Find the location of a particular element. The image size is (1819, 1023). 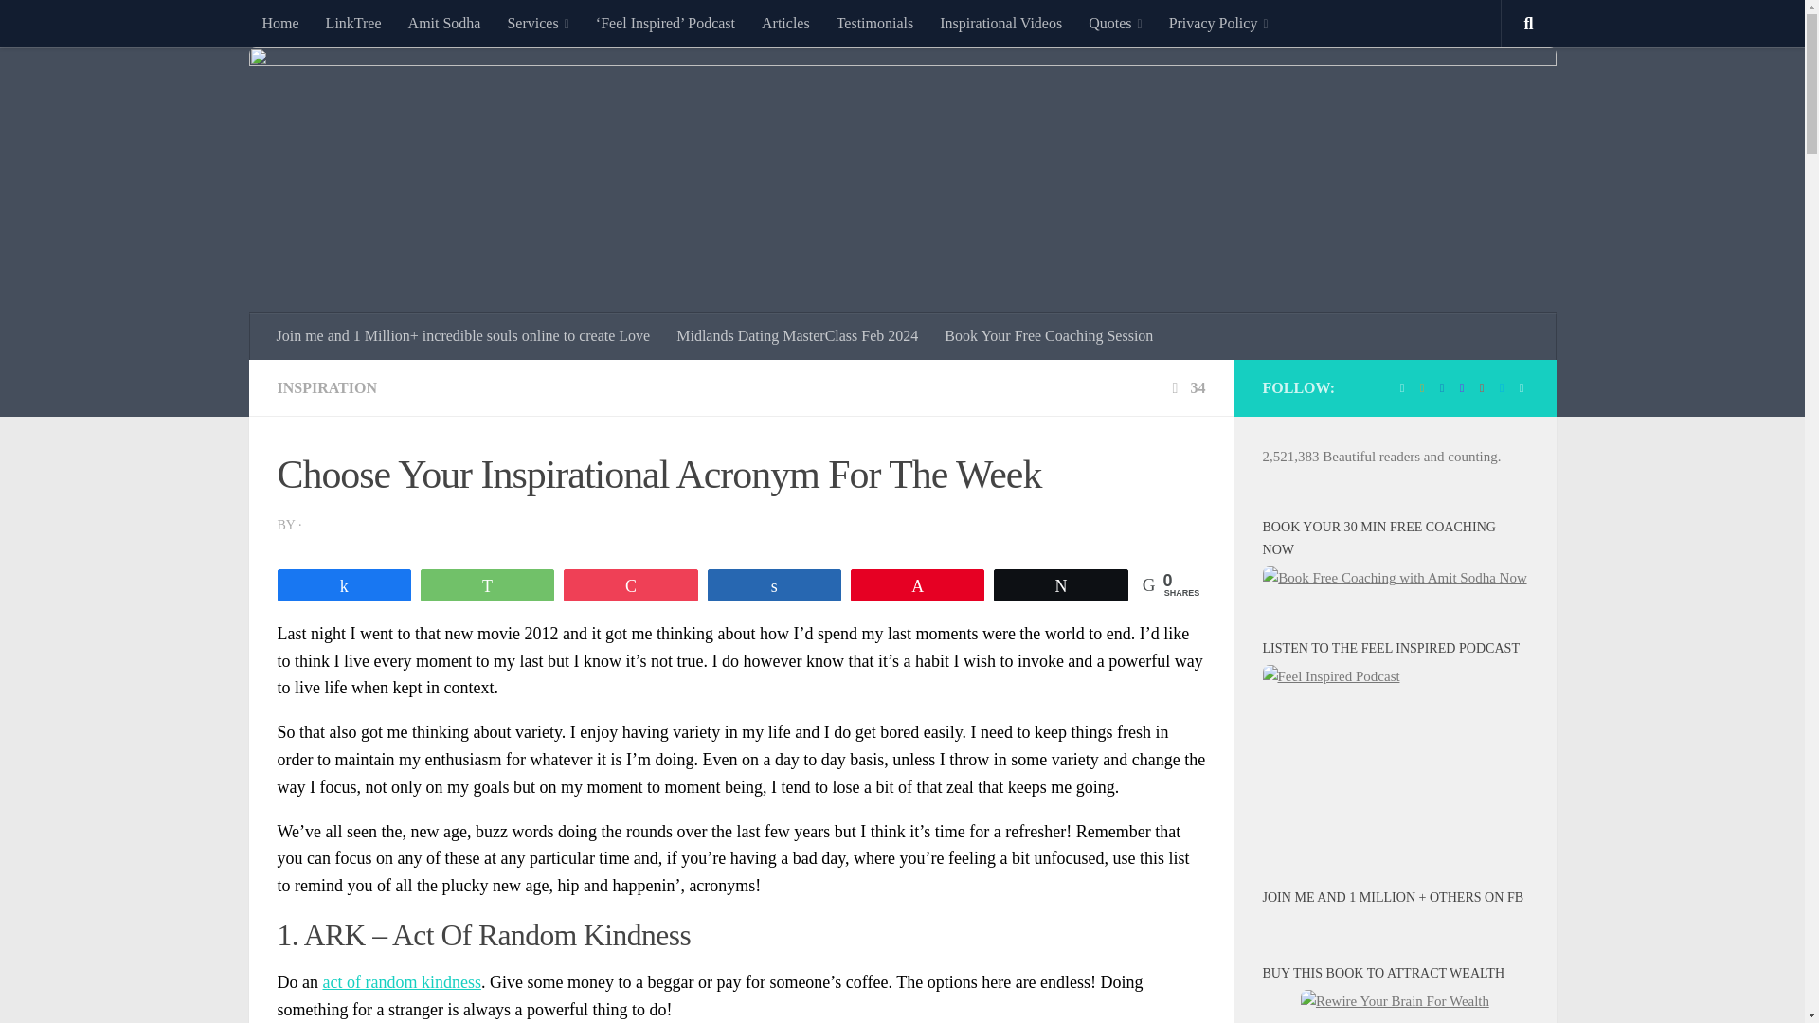

Quotes is located at coordinates (1114, 23).